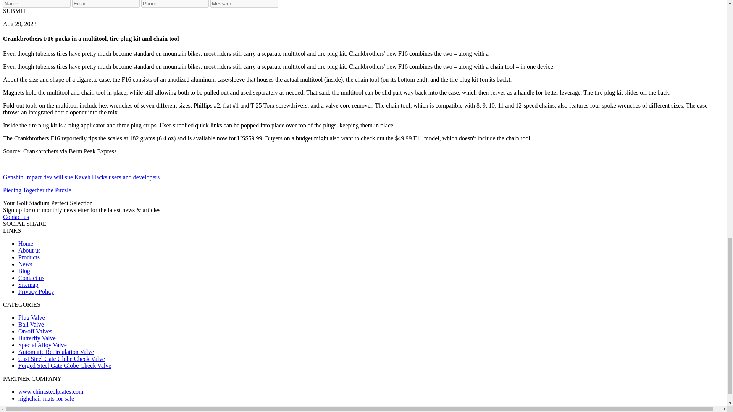 The image size is (733, 412). I want to click on Contact us, so click(16, 217).